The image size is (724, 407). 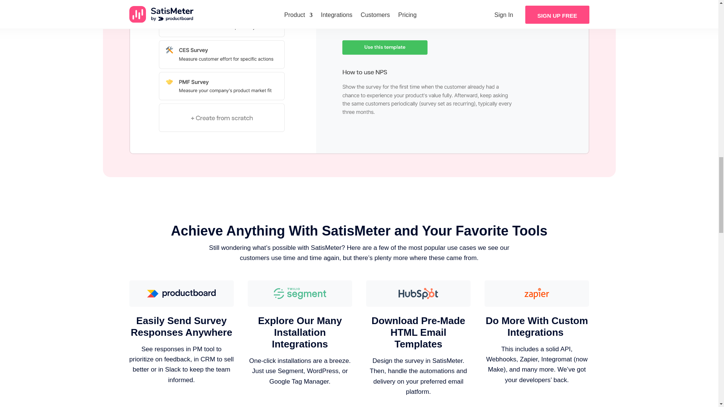 I want to click on HubSpot, so click(x=419, y=293).